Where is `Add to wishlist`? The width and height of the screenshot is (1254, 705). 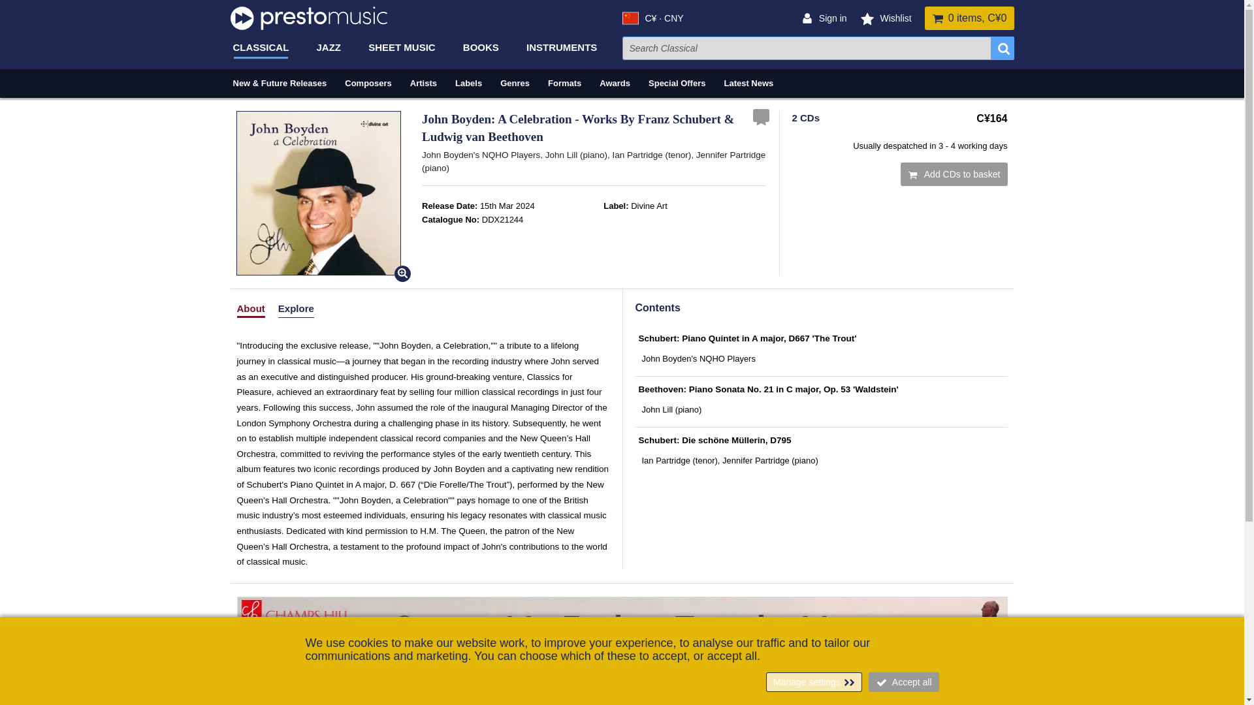
Add to wishlist is located at coordinates (760, 115).